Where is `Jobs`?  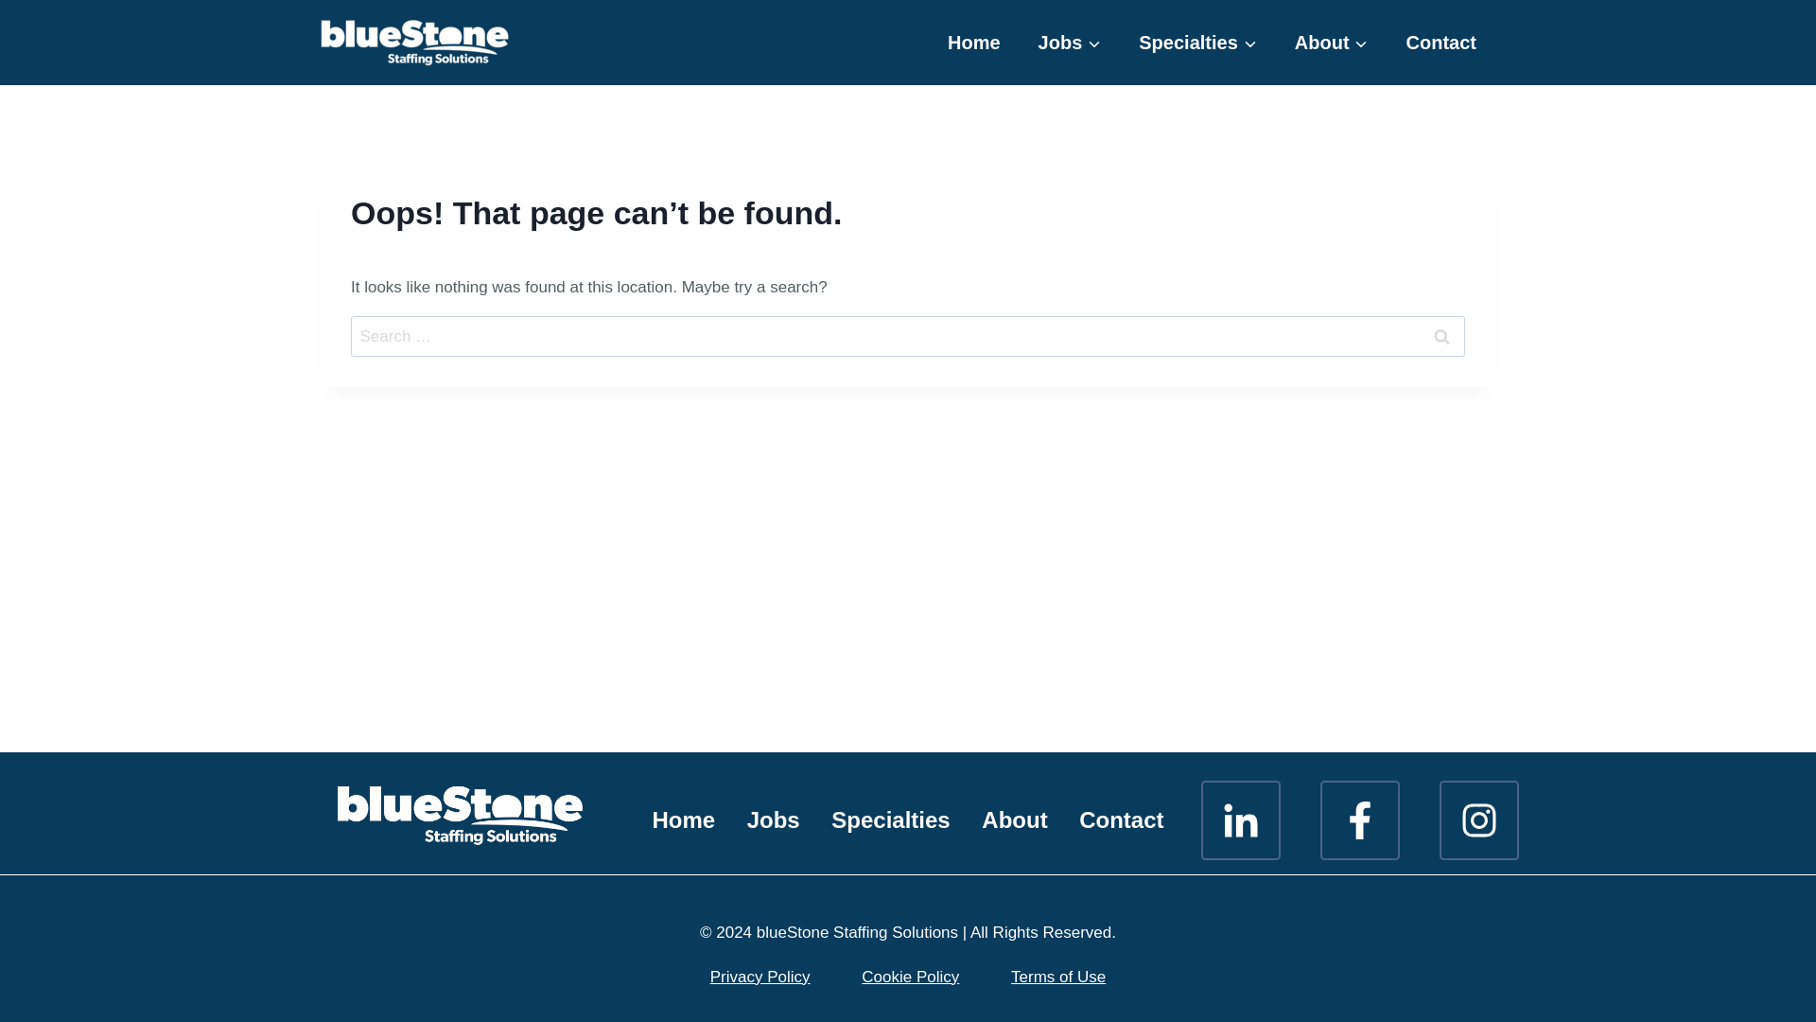
Jobs is located at coordinates (1069, 43).